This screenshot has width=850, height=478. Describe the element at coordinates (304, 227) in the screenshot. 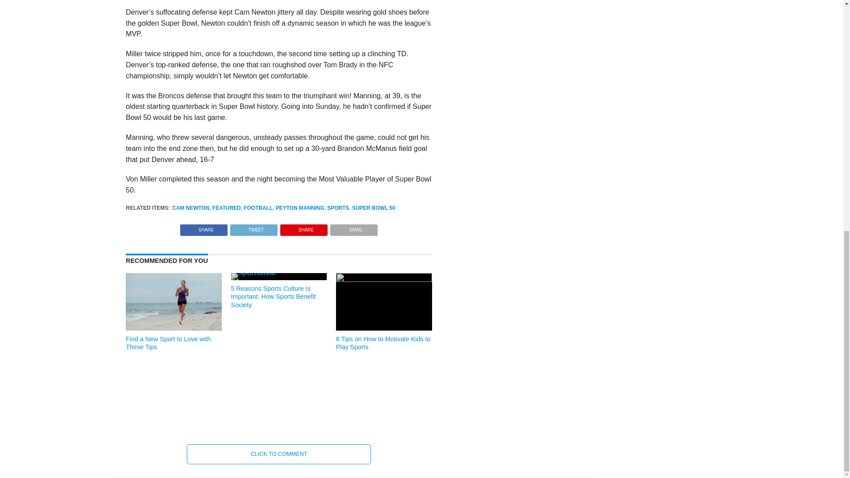

I see `Pin This Post` at that location.